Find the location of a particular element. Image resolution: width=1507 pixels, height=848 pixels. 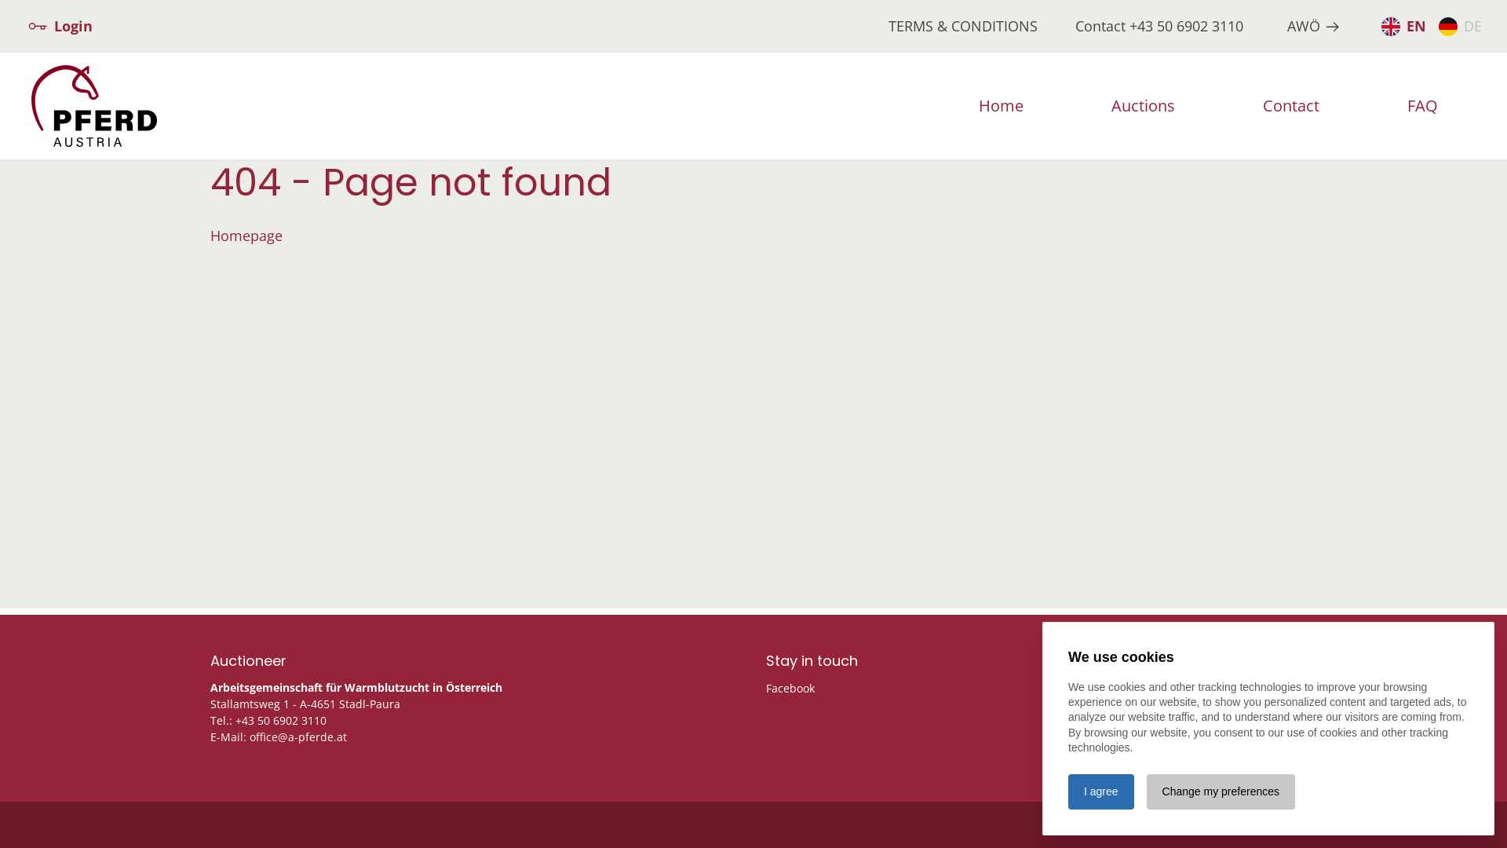

+49 441 23350133 is located at coordinates (1193, 737).